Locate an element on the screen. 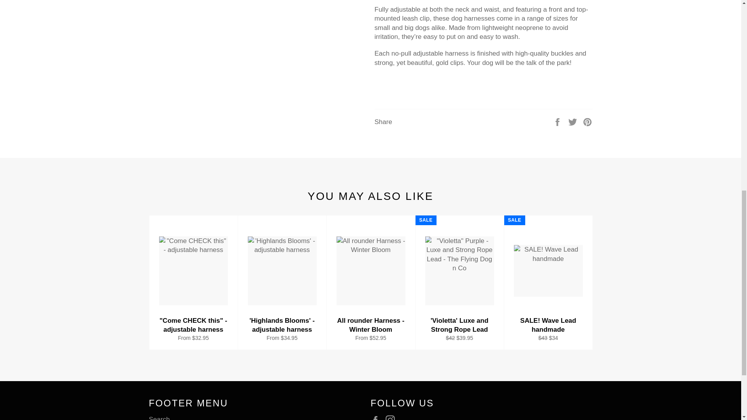  Share on Facebook is located at coordinates (558, 121).